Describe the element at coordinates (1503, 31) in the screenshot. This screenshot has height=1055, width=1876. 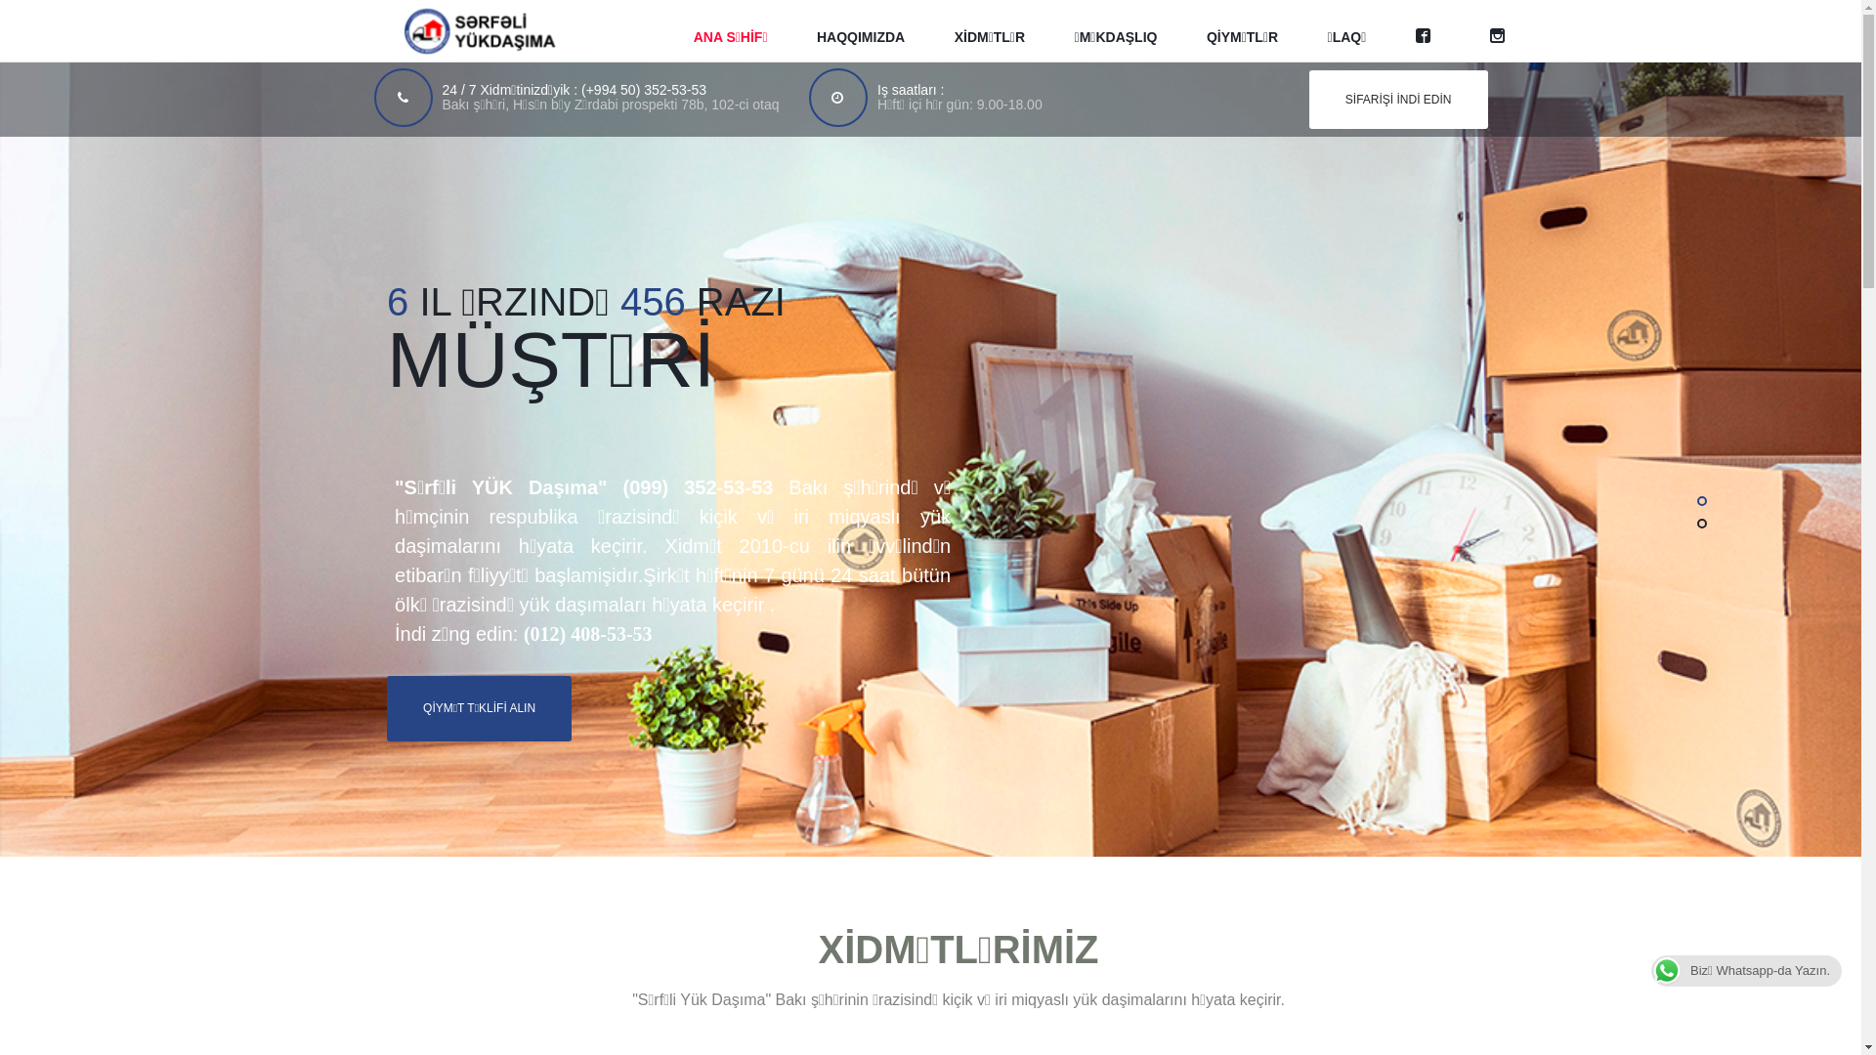
I see ` ` at that location.